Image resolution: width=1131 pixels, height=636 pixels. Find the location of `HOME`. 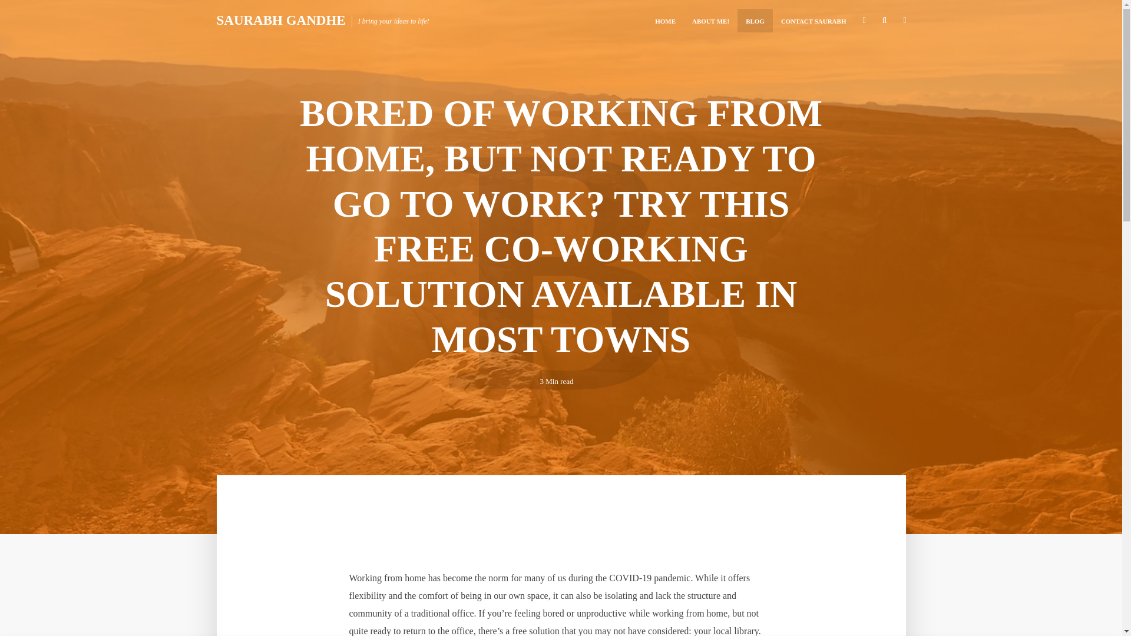

HOME is located at coordinates (666, 21).